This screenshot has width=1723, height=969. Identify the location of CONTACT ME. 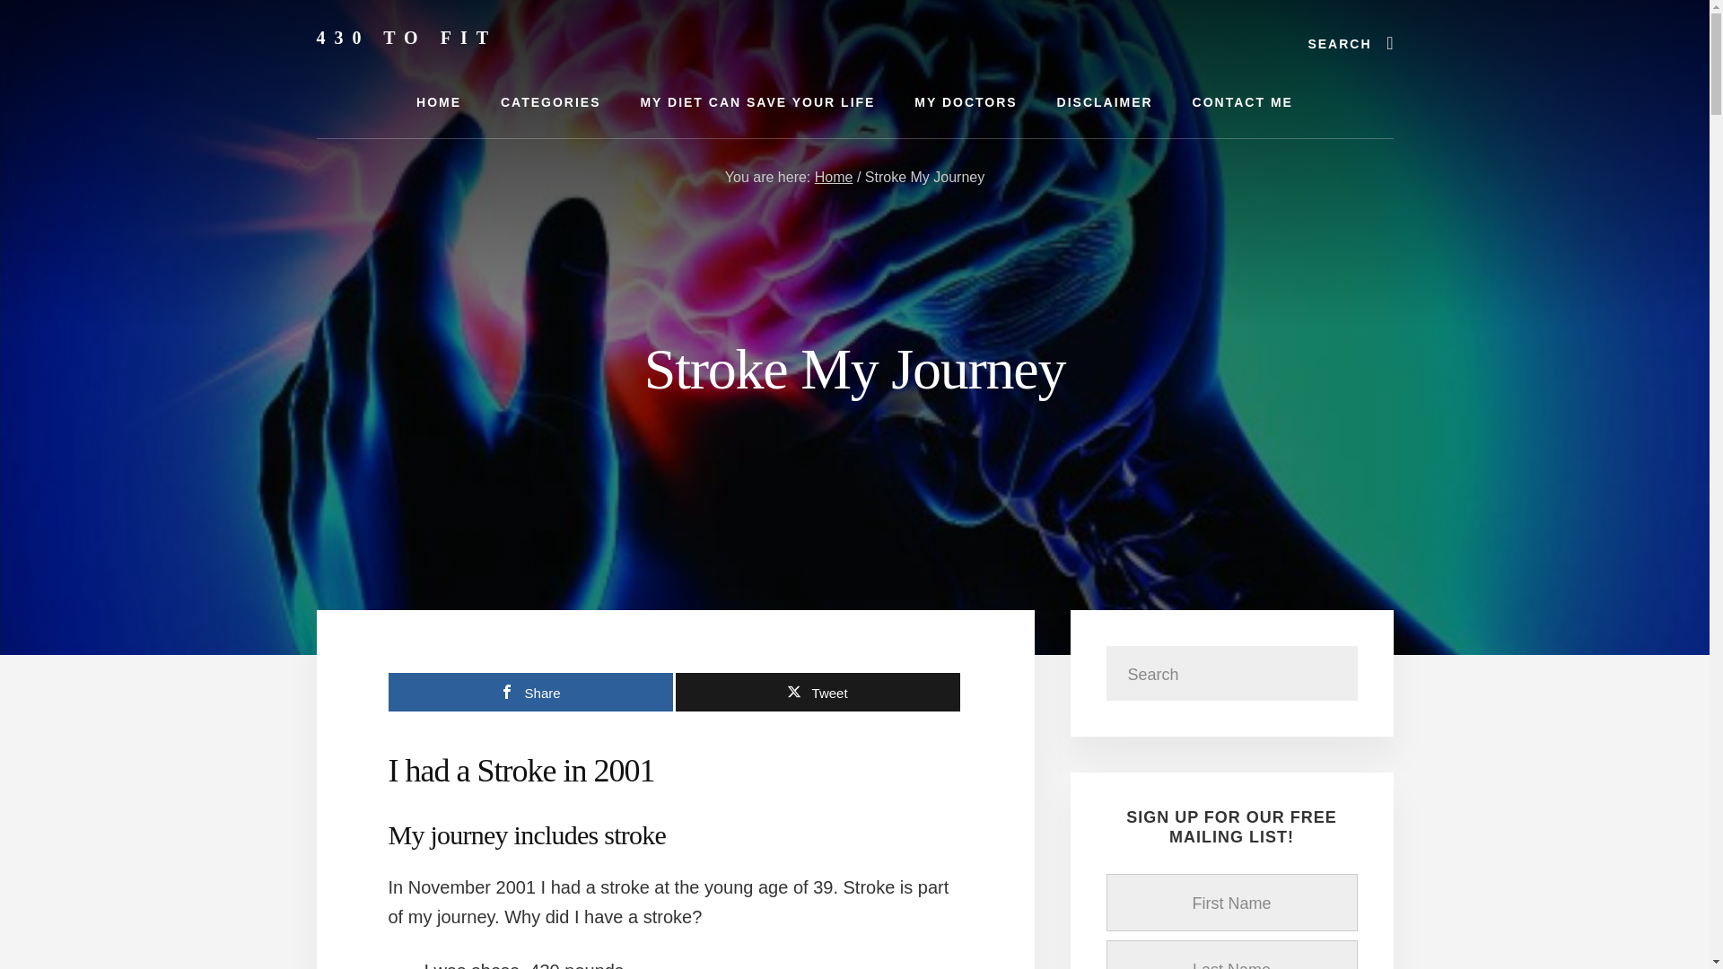
(1243, 102).